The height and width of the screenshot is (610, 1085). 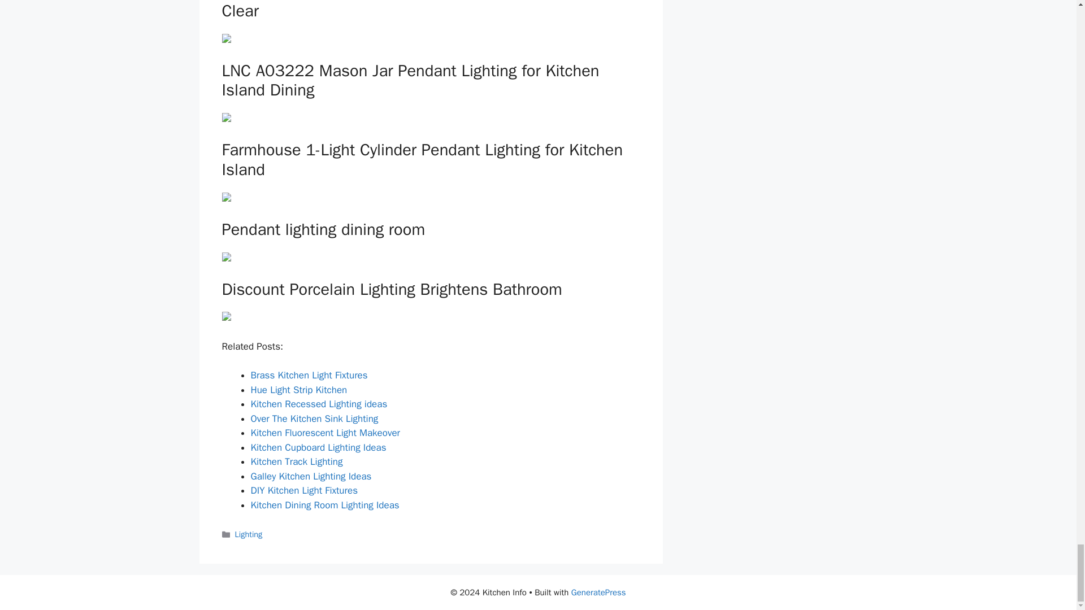 What do you see at coordinates (298, 390) in the screenshot?
I see `Hue Light Strip Kitchen` at bounding box center [298, 390].